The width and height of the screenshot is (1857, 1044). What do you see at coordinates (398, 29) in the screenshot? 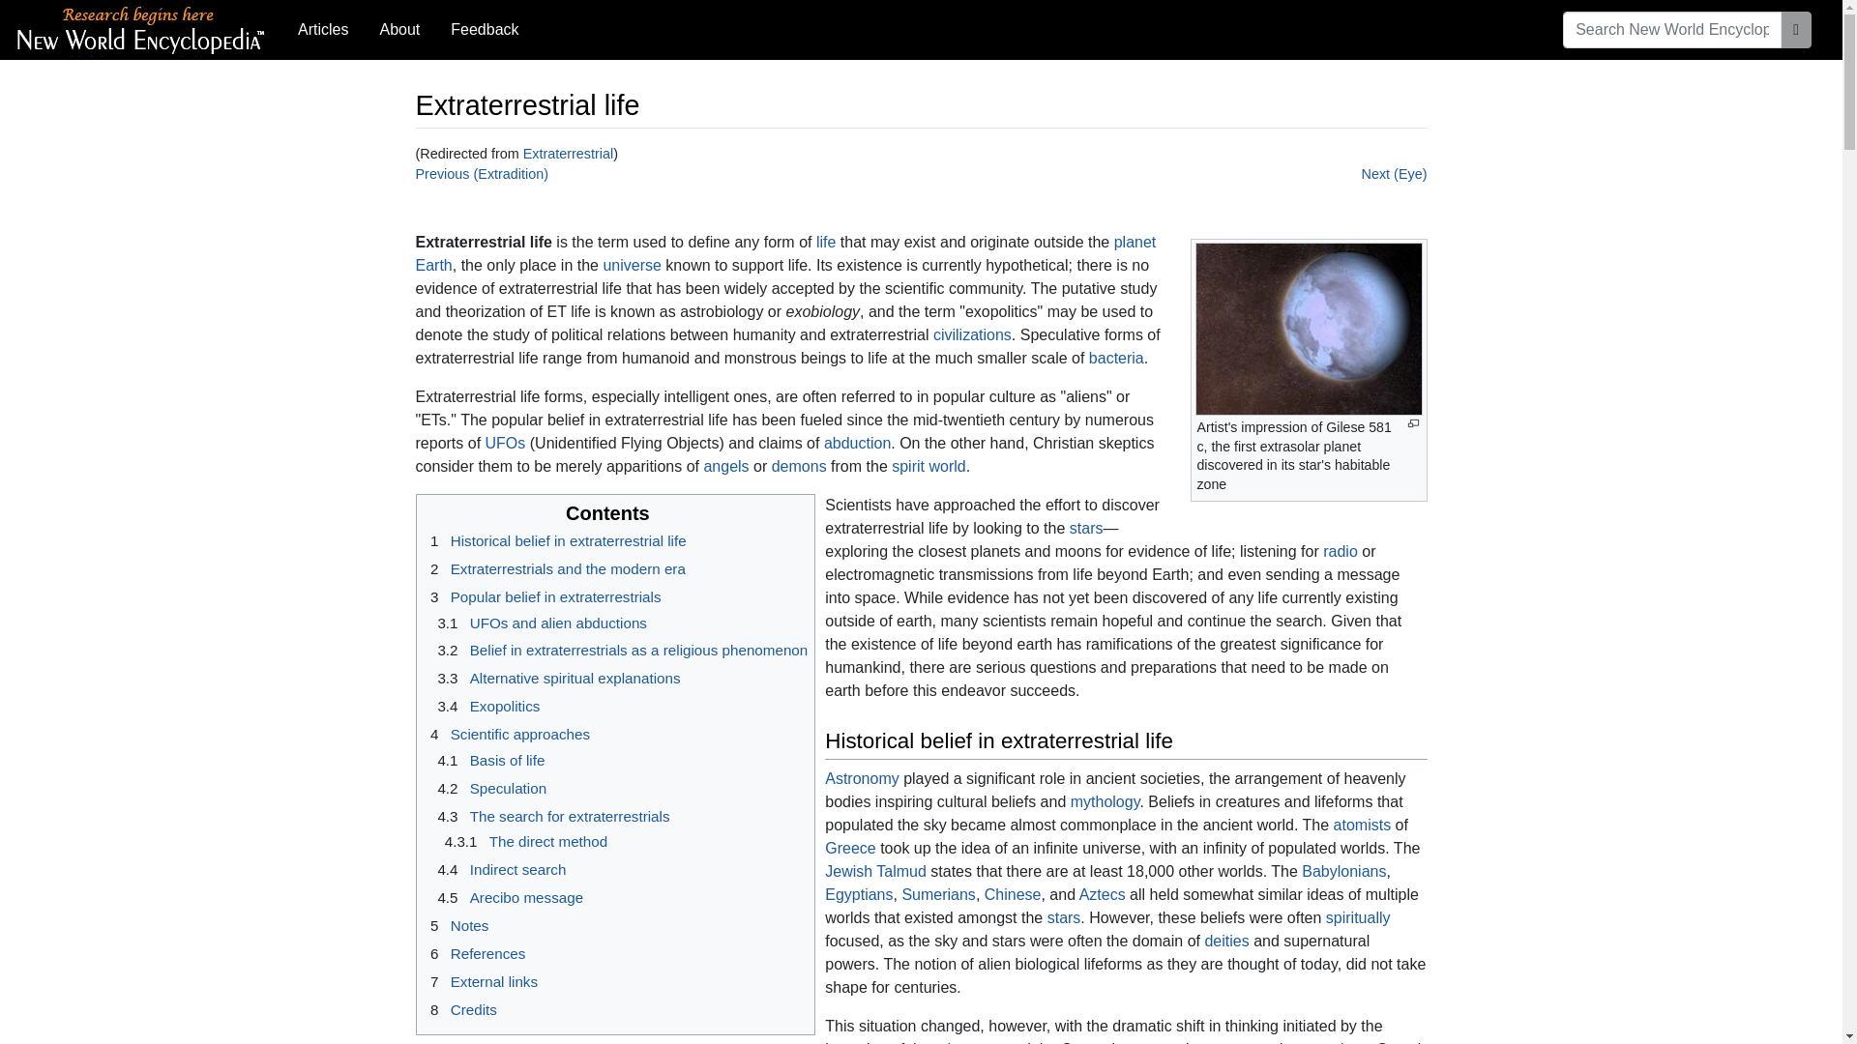
I see `About` at bounding box center [398, 29].